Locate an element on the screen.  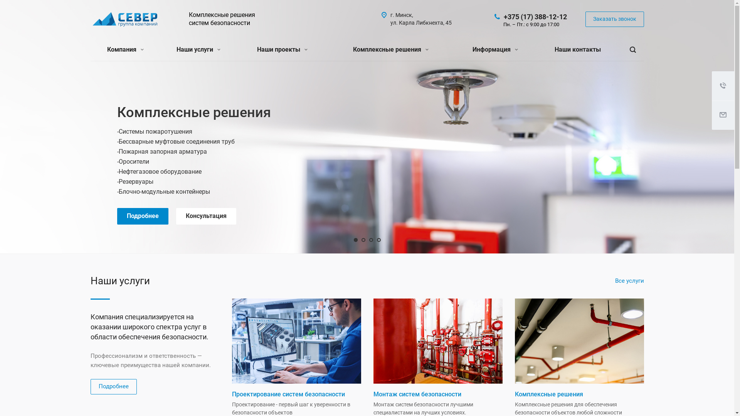
3 is located at coordinates (371, 240).